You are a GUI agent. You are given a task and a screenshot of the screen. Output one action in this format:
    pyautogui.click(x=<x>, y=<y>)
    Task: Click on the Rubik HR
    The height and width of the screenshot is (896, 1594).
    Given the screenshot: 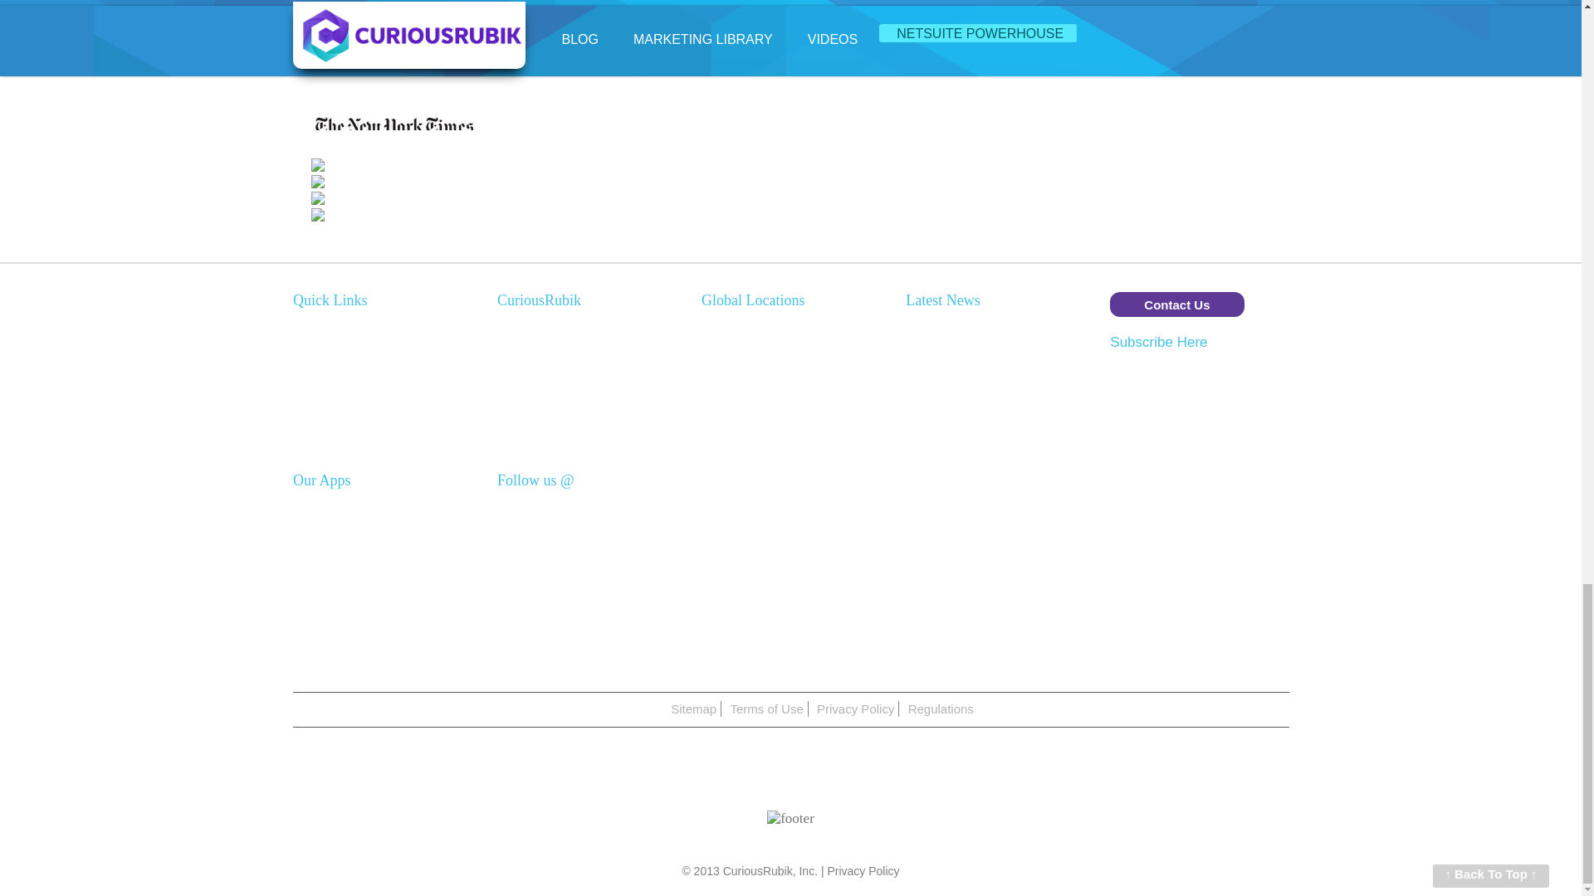 What is the action you would take?
    pyautogui.click(x=320, y=549)
    